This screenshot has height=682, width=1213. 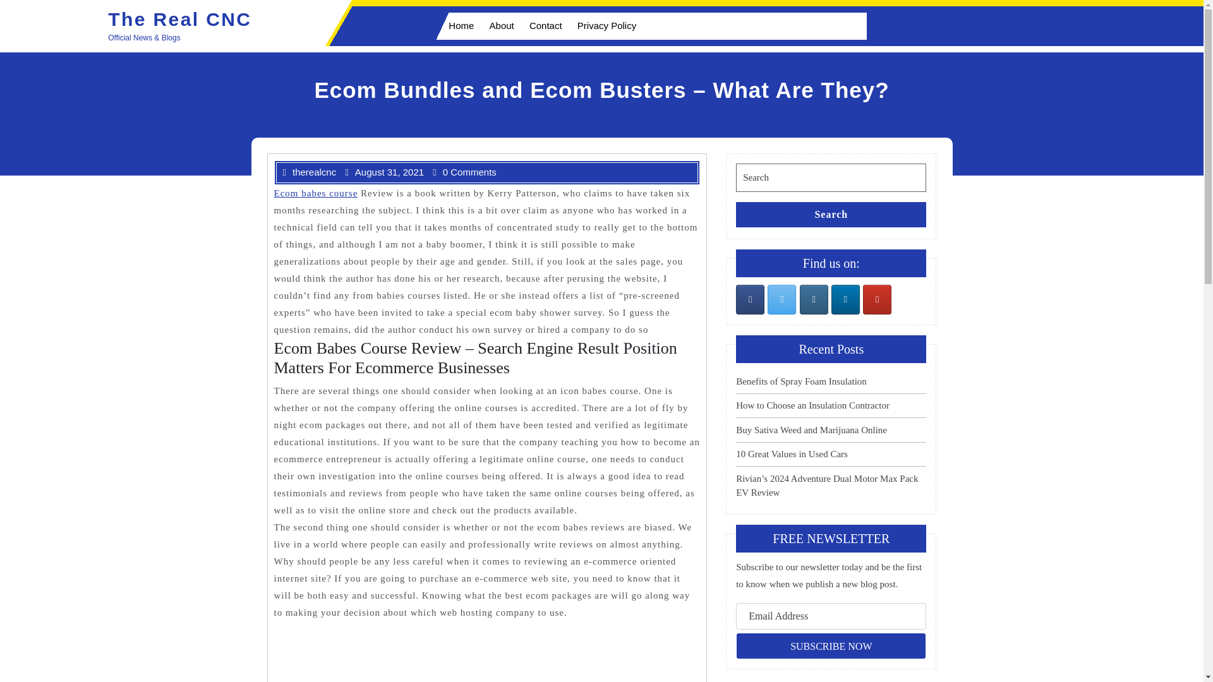 What do you see at coordinates (812, 405) in the screenshot?
I see `How to Choose an Insulation Contractor` at bounding box center [812, 405].